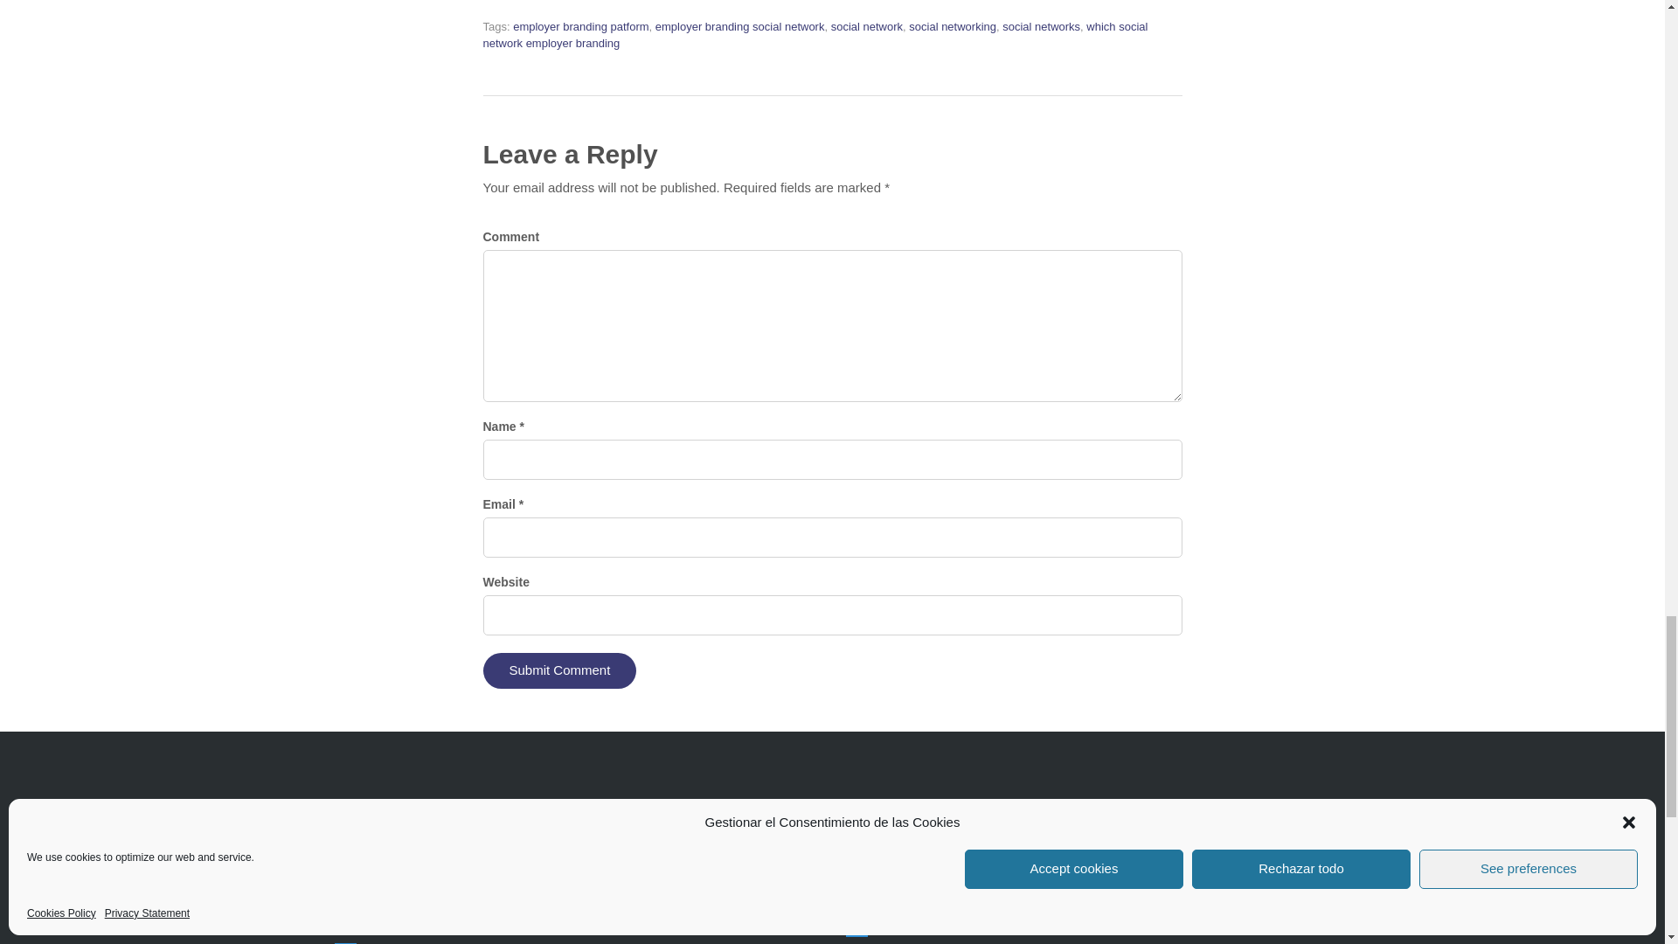 Image resolution: width=1678 pixels, height=944 pixels. What do you see at coordinates (559, 671) in the screenshot?
I see `Submit Comment` at bounding box center [559, 671].